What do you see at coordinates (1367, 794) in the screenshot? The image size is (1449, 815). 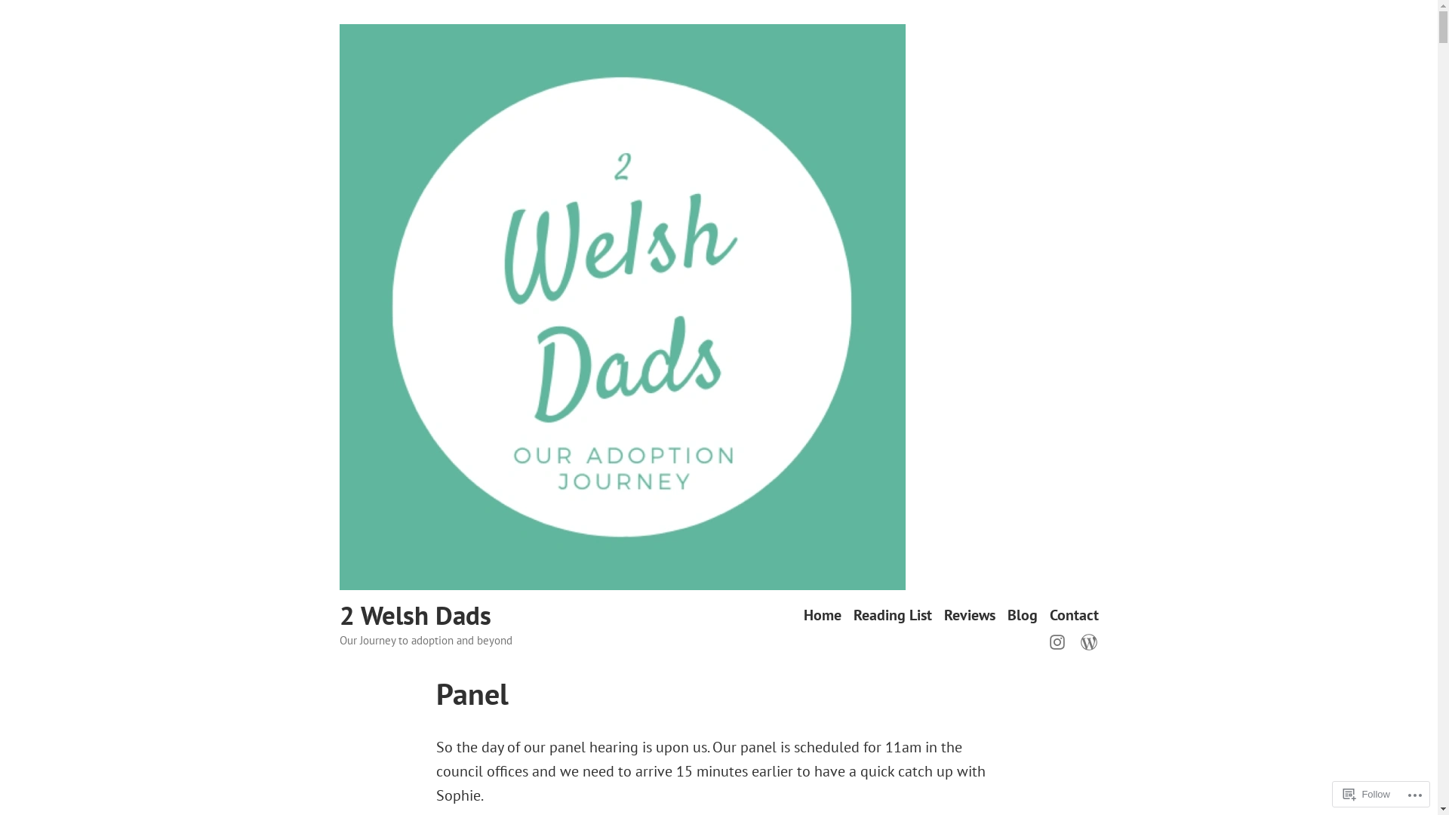 I see `Follow` at bounding box center [1367, 794].